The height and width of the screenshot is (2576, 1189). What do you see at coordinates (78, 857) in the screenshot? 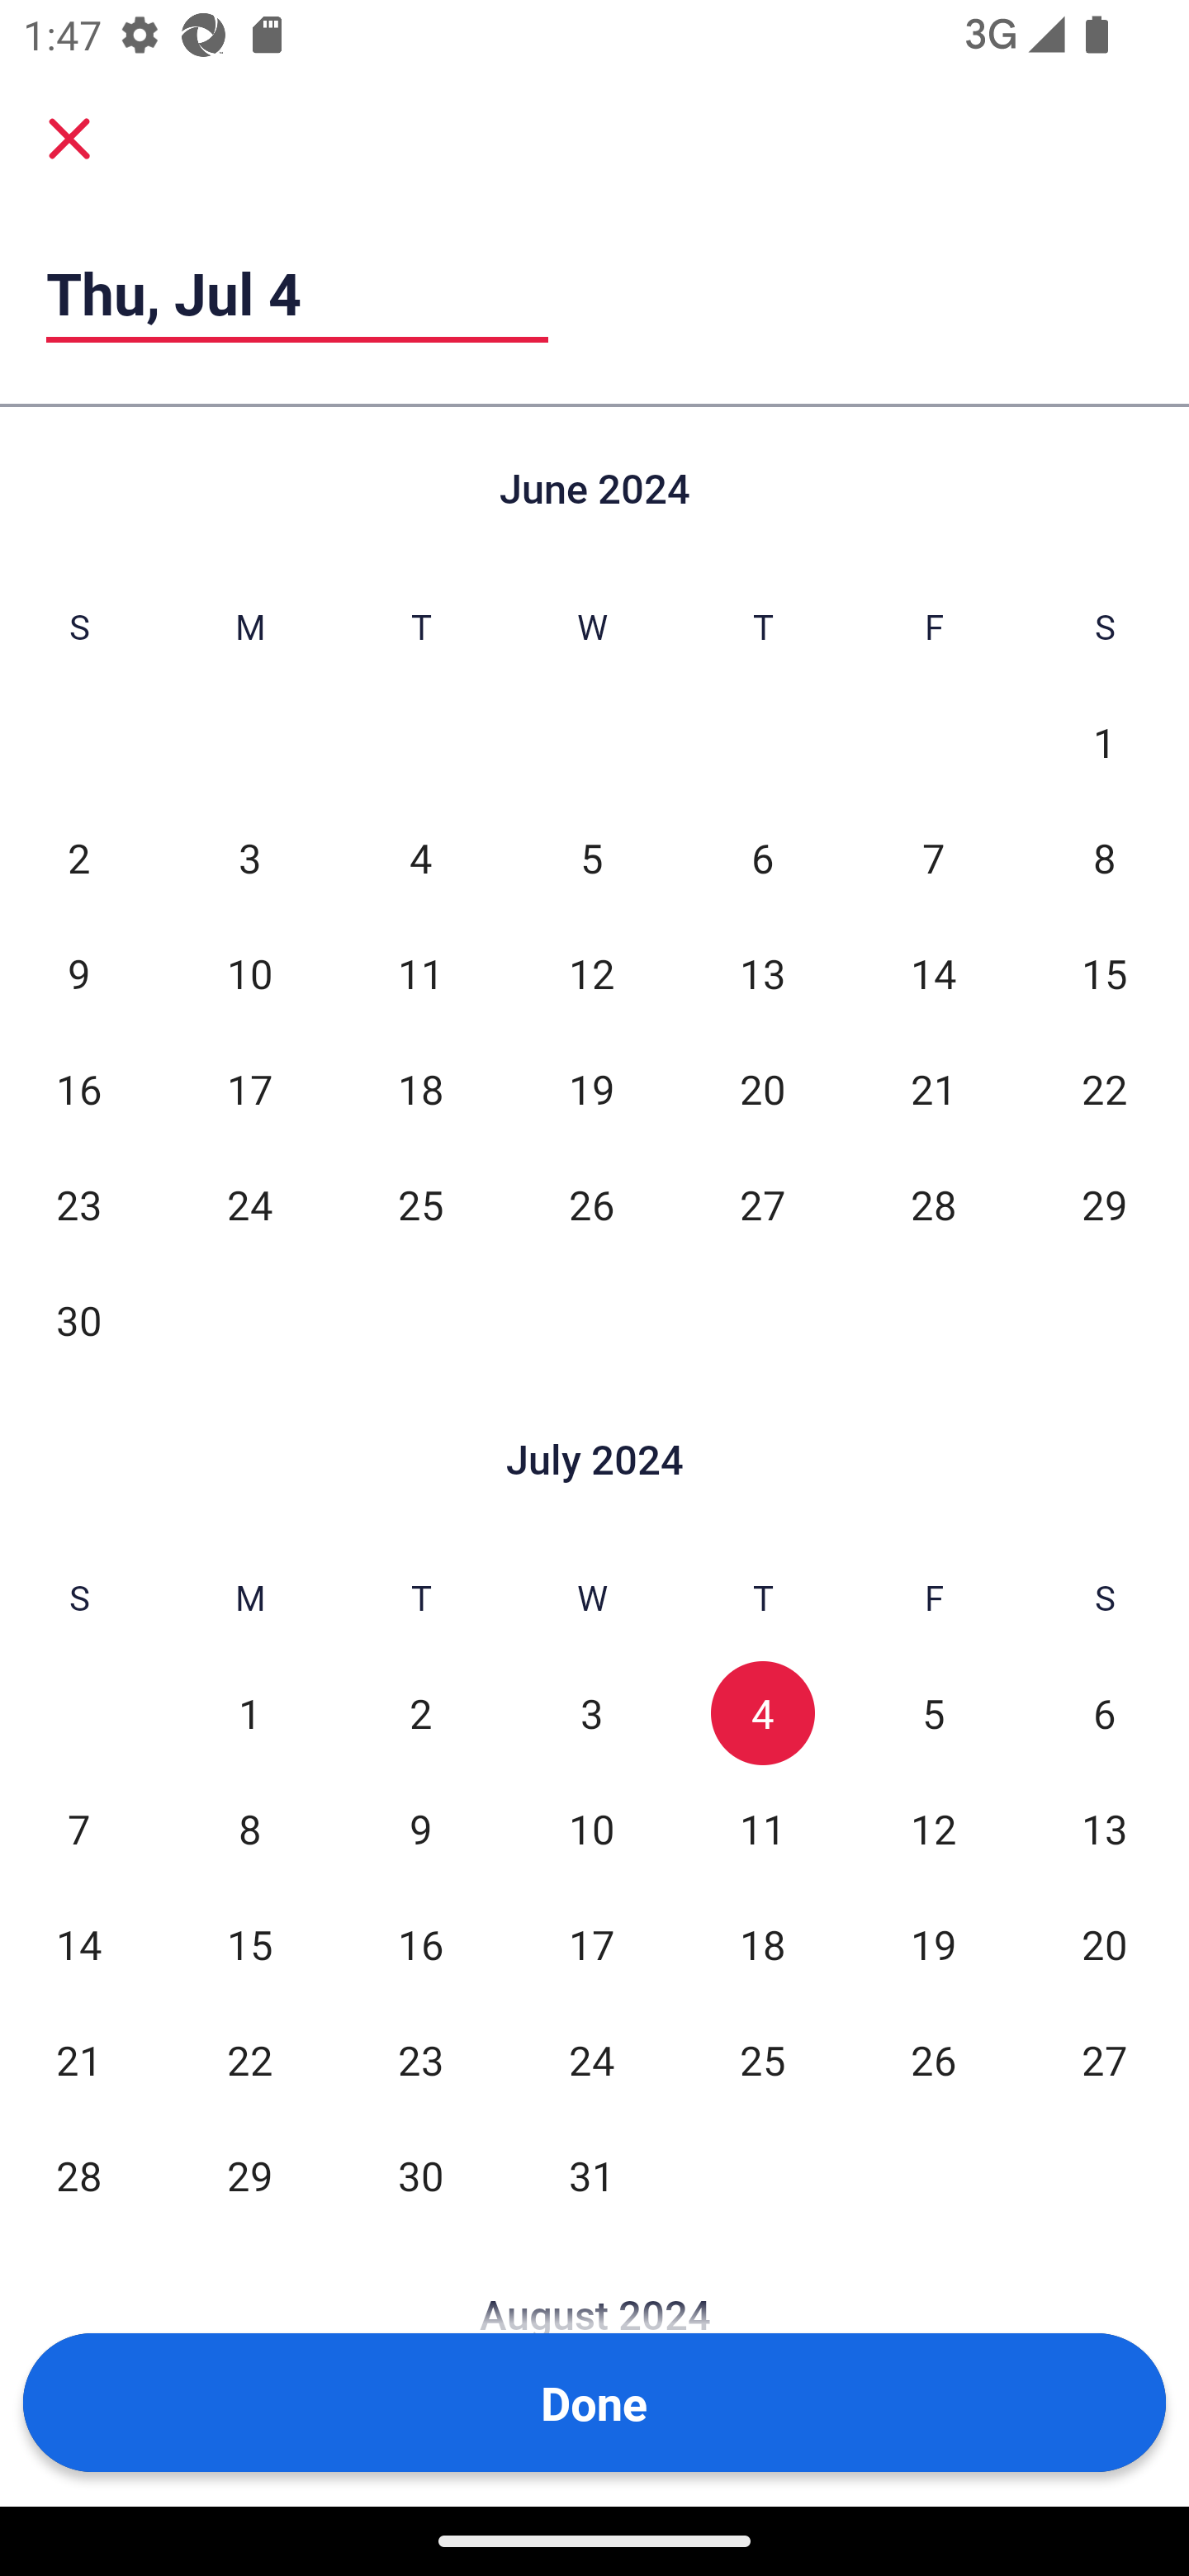
I see `2 Sun, Jun 2, Not Selected` at bounding box center [78, 857].